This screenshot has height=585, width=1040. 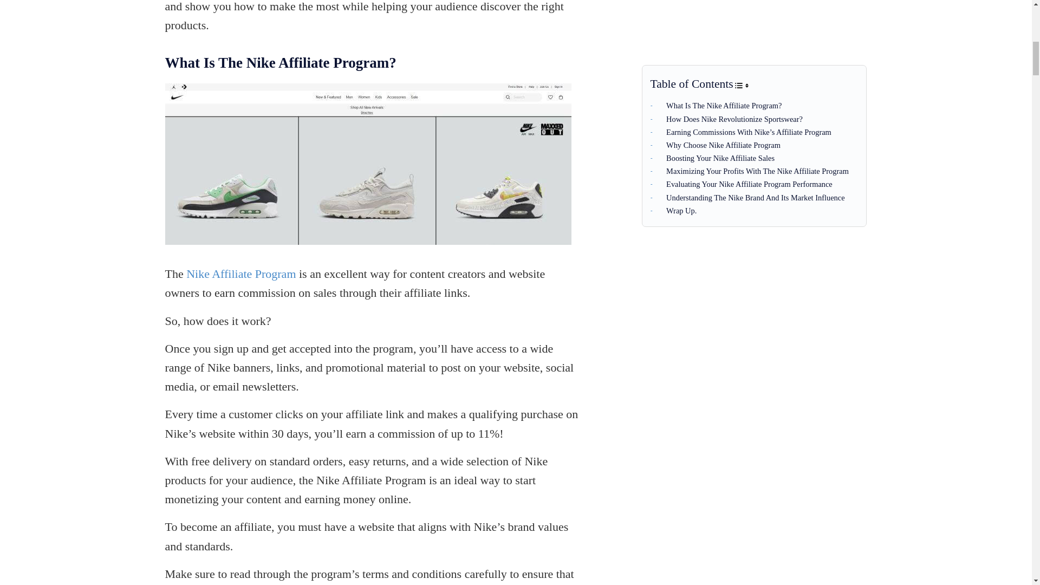 I want to click on Evaluating Your Nike Affiliate Program Performance, so click(x=744, y=51).